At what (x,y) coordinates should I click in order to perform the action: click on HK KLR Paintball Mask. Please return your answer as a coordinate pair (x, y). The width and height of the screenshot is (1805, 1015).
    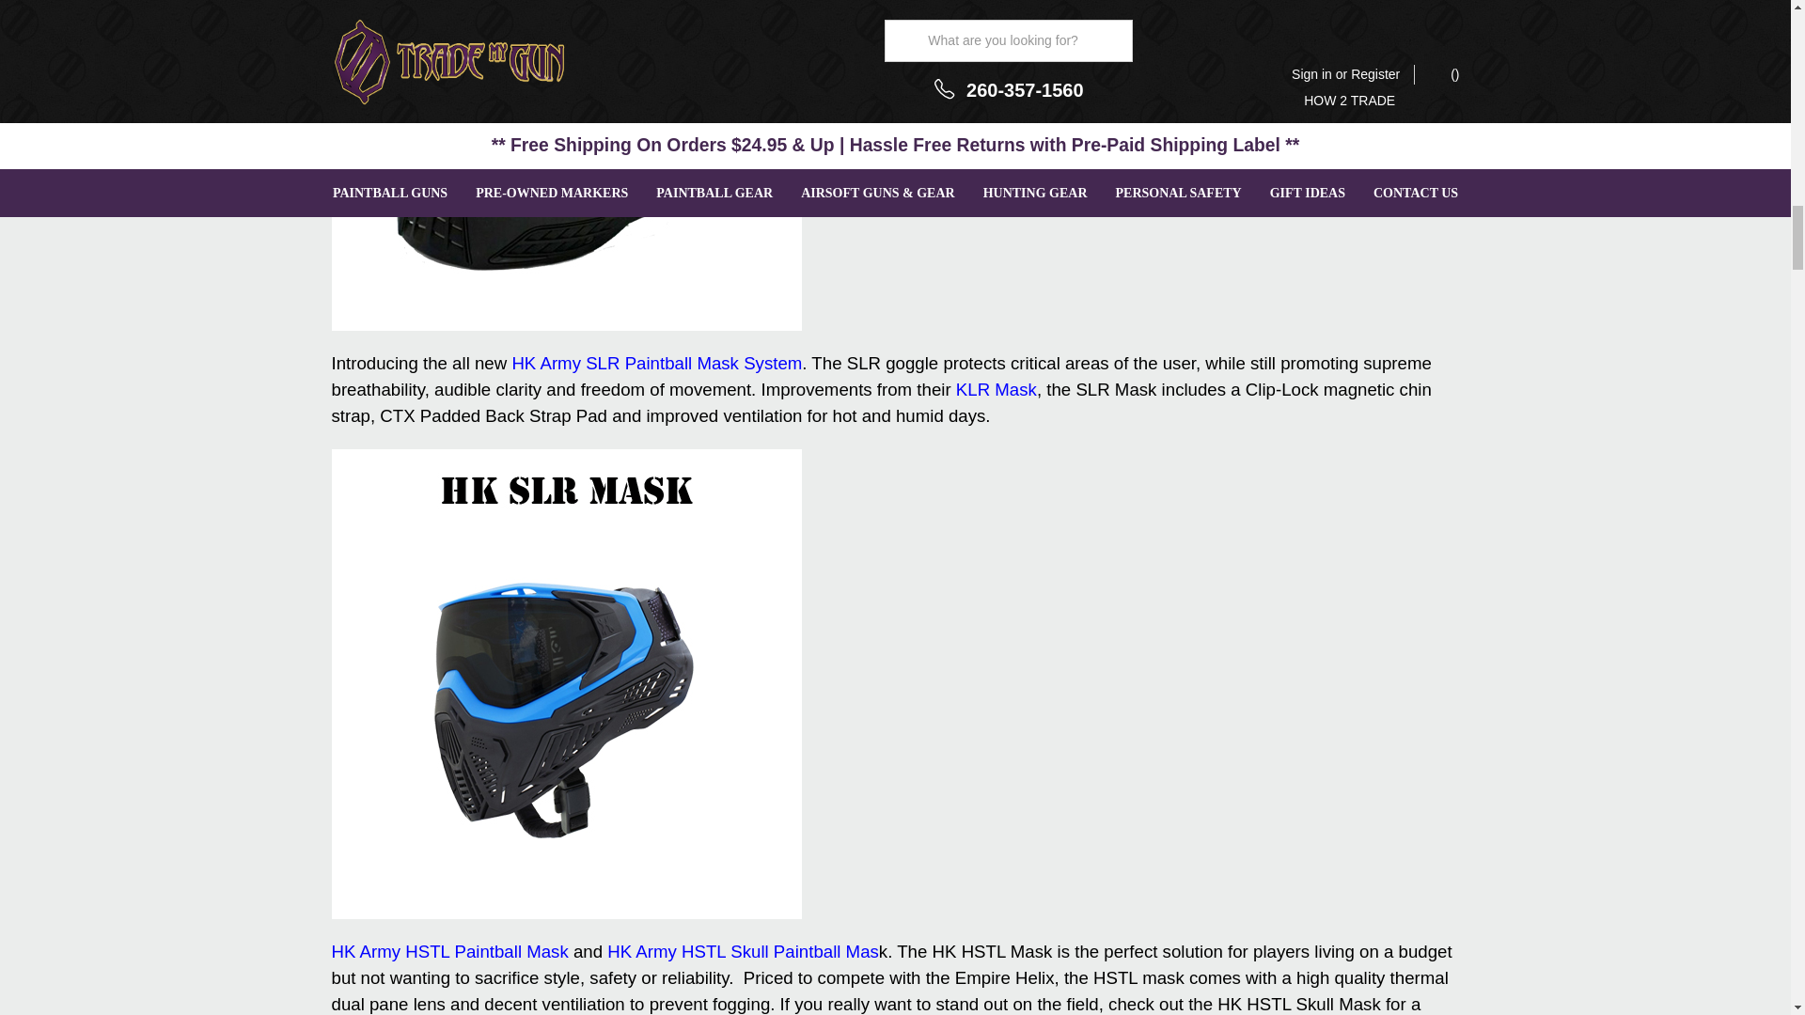
    Looking at the image, I should click on (997, 389).